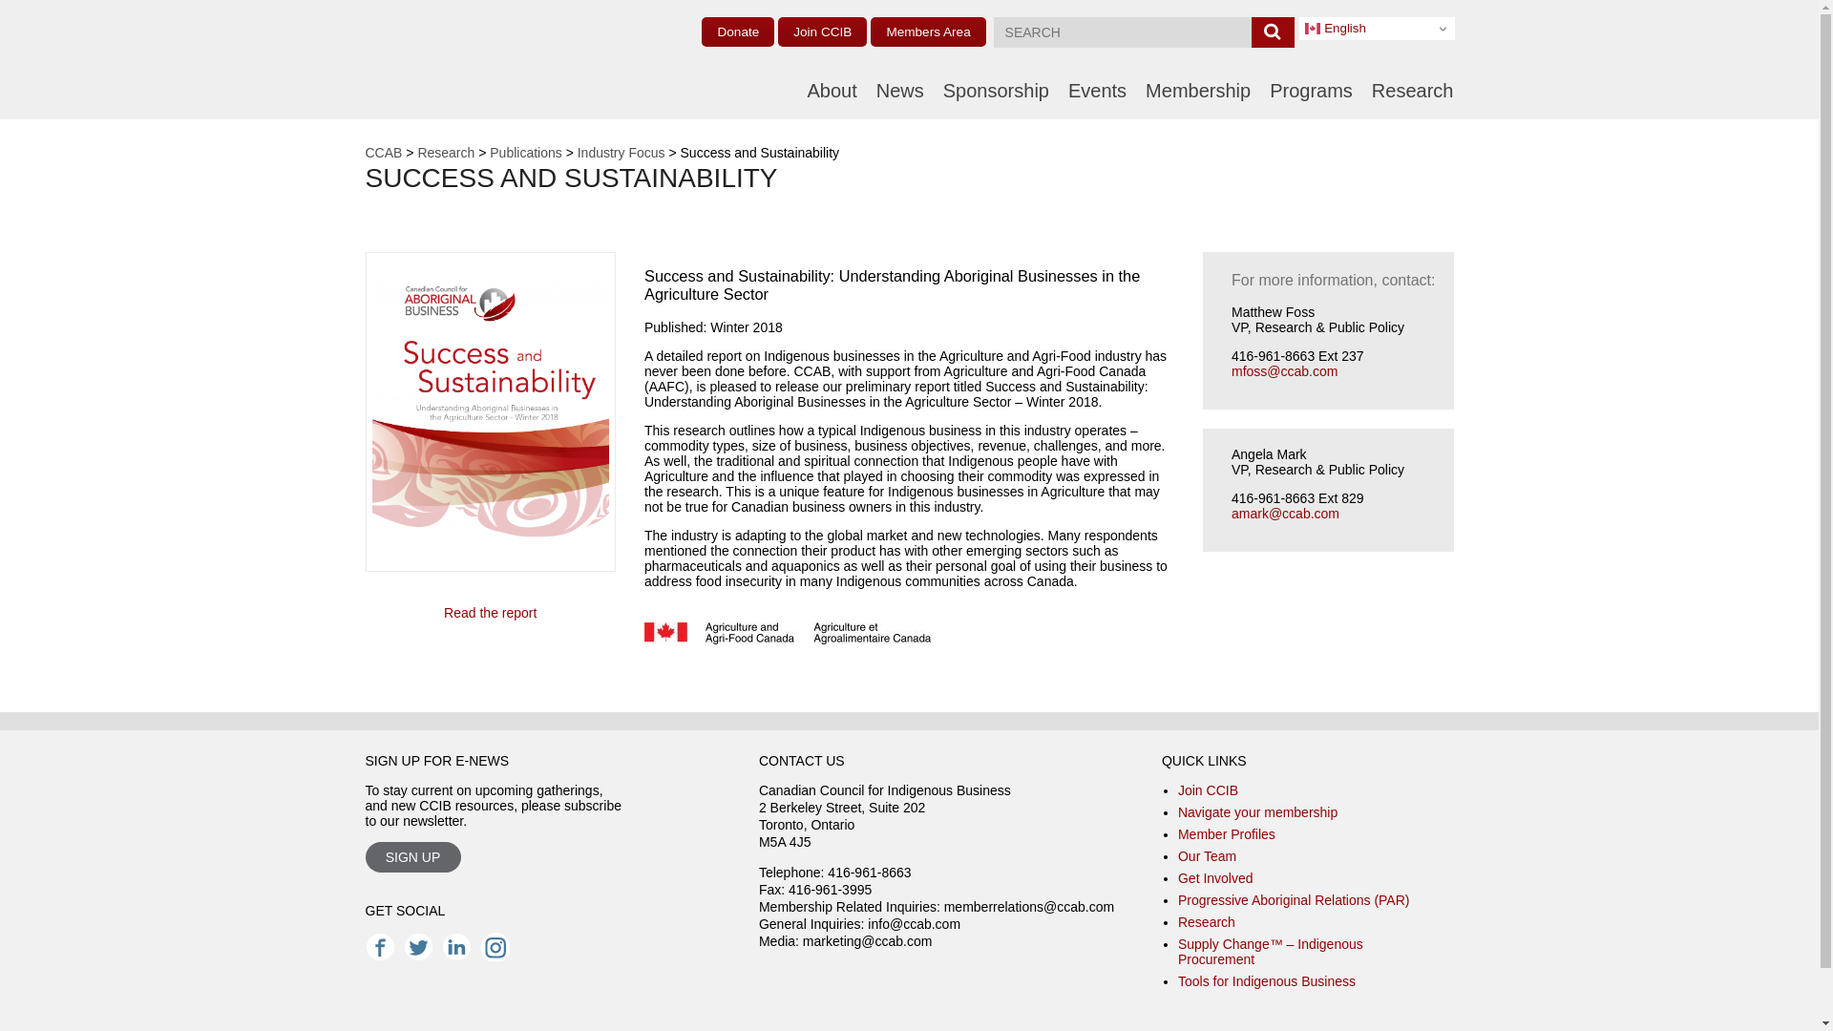 The width and height of the screenshot is (1833, 1031). Describe the element at coordinates (1197, 90) in the screenshot. I see `Membership` at that location.